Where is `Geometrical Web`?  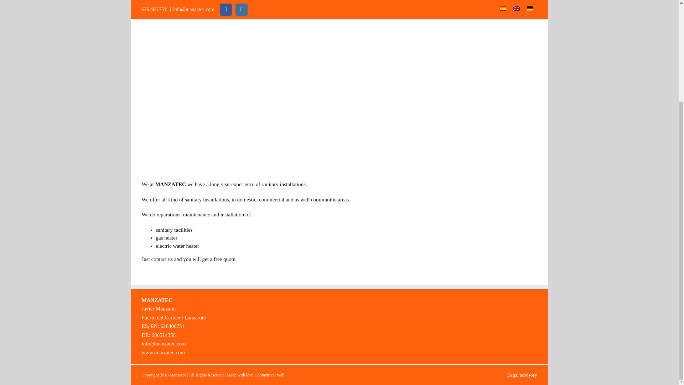
Geometrical Web is located at coordinates (269, 375).